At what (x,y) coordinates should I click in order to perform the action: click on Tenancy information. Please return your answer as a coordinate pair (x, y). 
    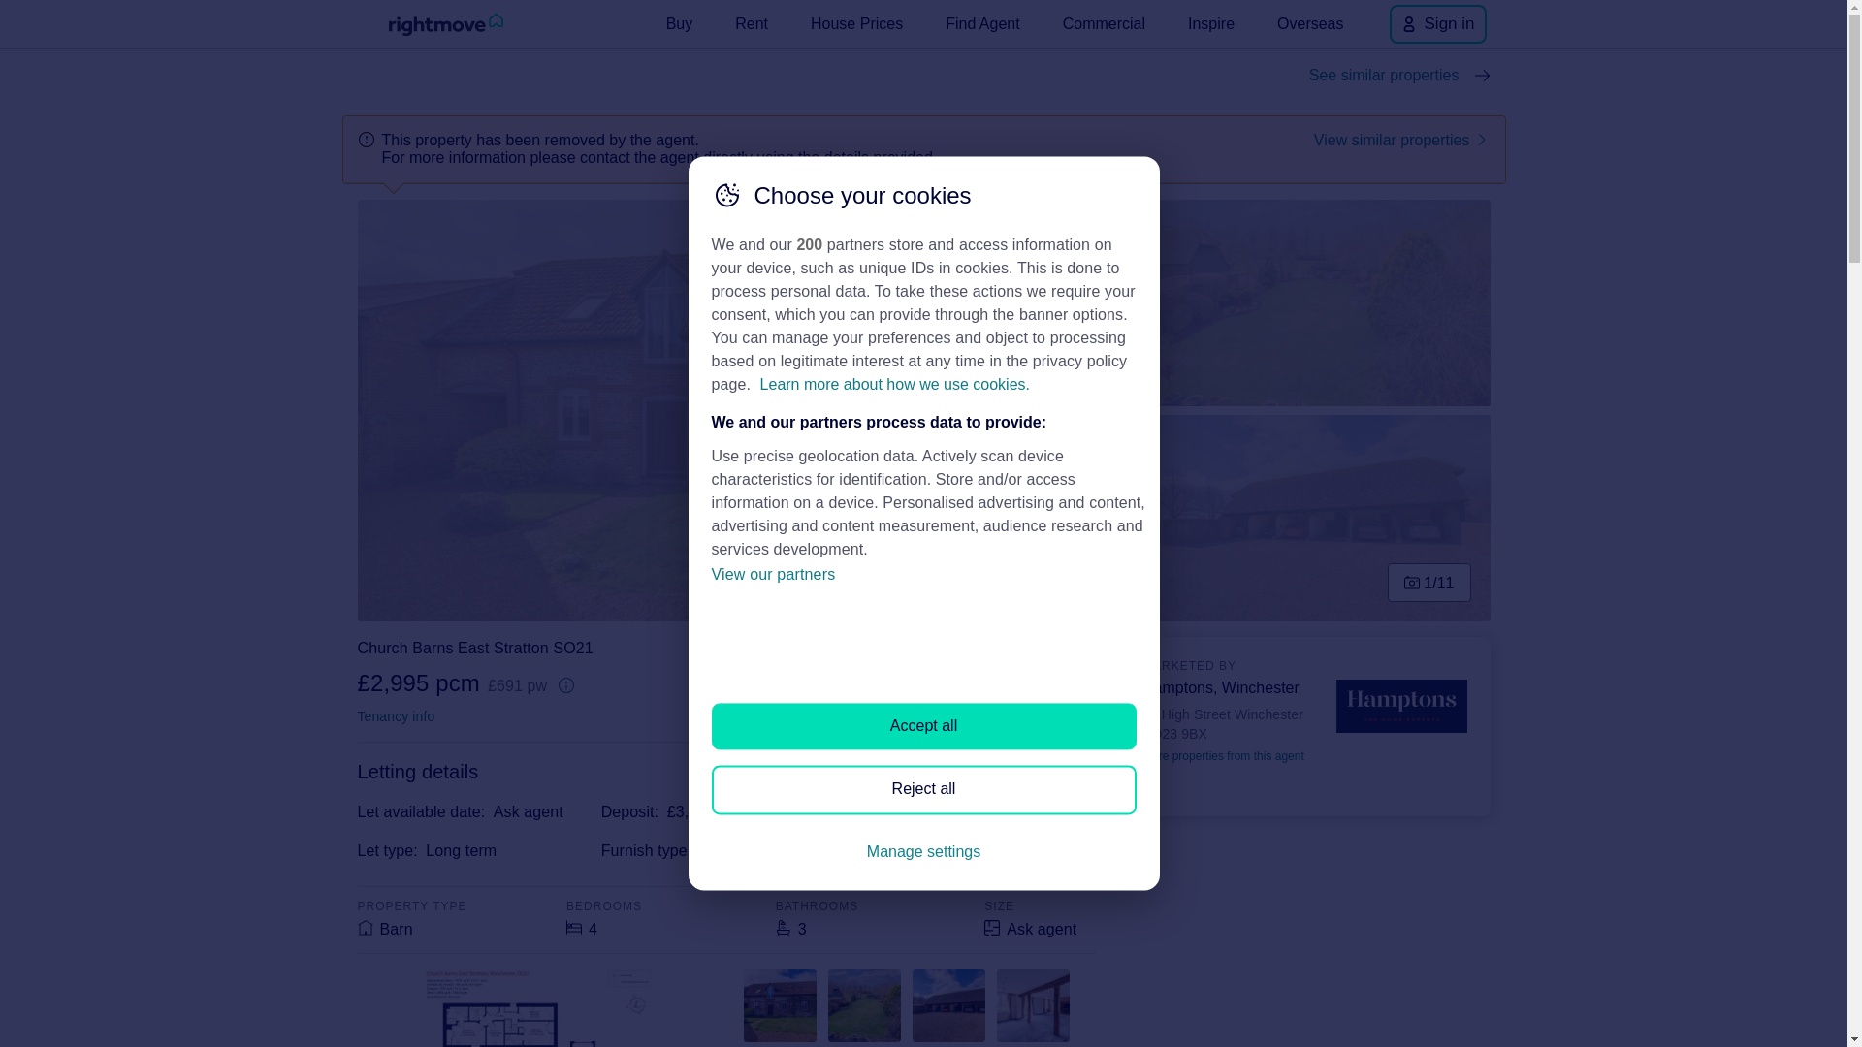
    Looking at the image, I should click on (396, 716).